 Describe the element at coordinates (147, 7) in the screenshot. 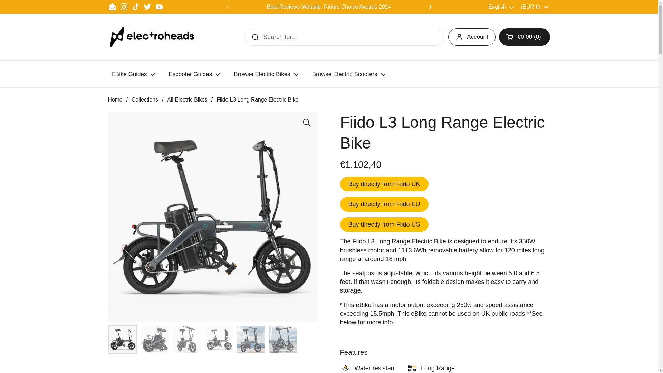

I see `Twitter` at that location.